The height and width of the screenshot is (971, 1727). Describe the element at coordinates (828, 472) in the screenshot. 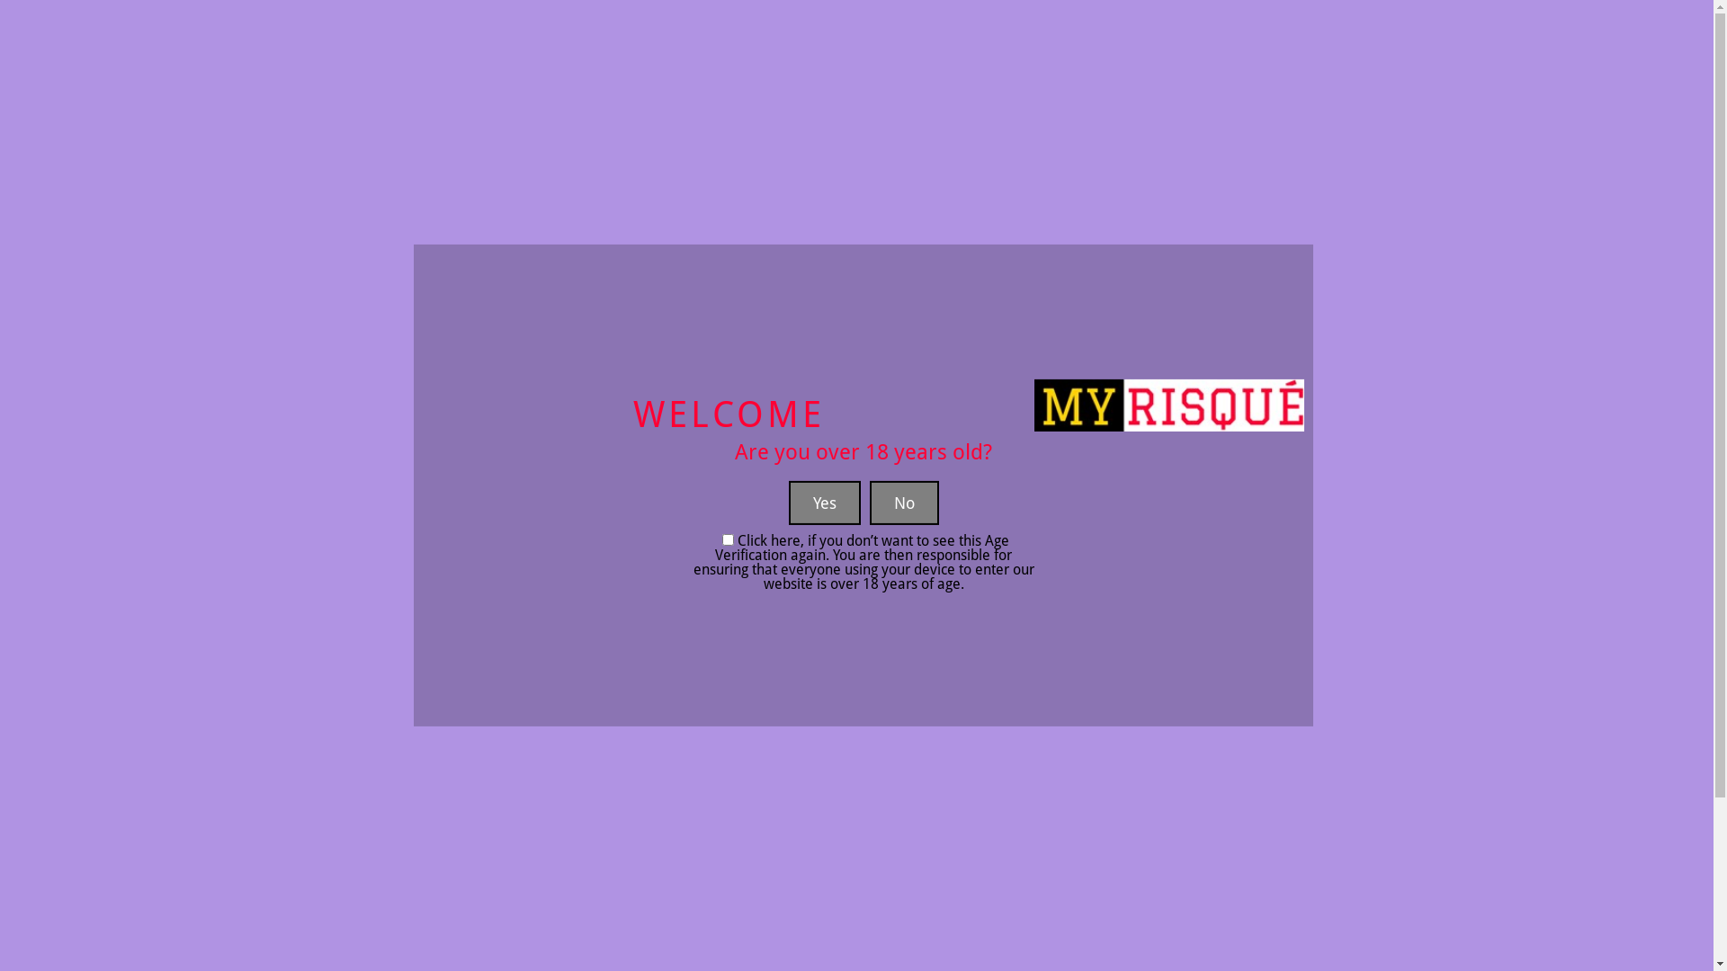

I see `Add to cart` at that location.